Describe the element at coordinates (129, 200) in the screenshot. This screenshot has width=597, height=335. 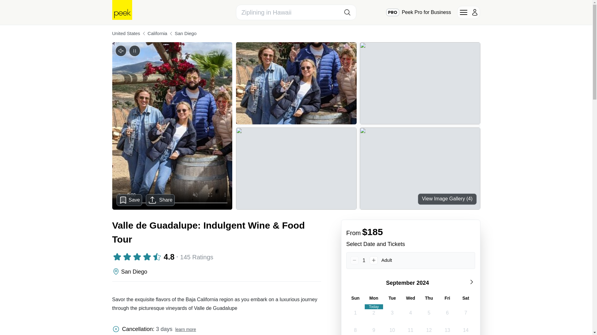
I see `Save` at that location.